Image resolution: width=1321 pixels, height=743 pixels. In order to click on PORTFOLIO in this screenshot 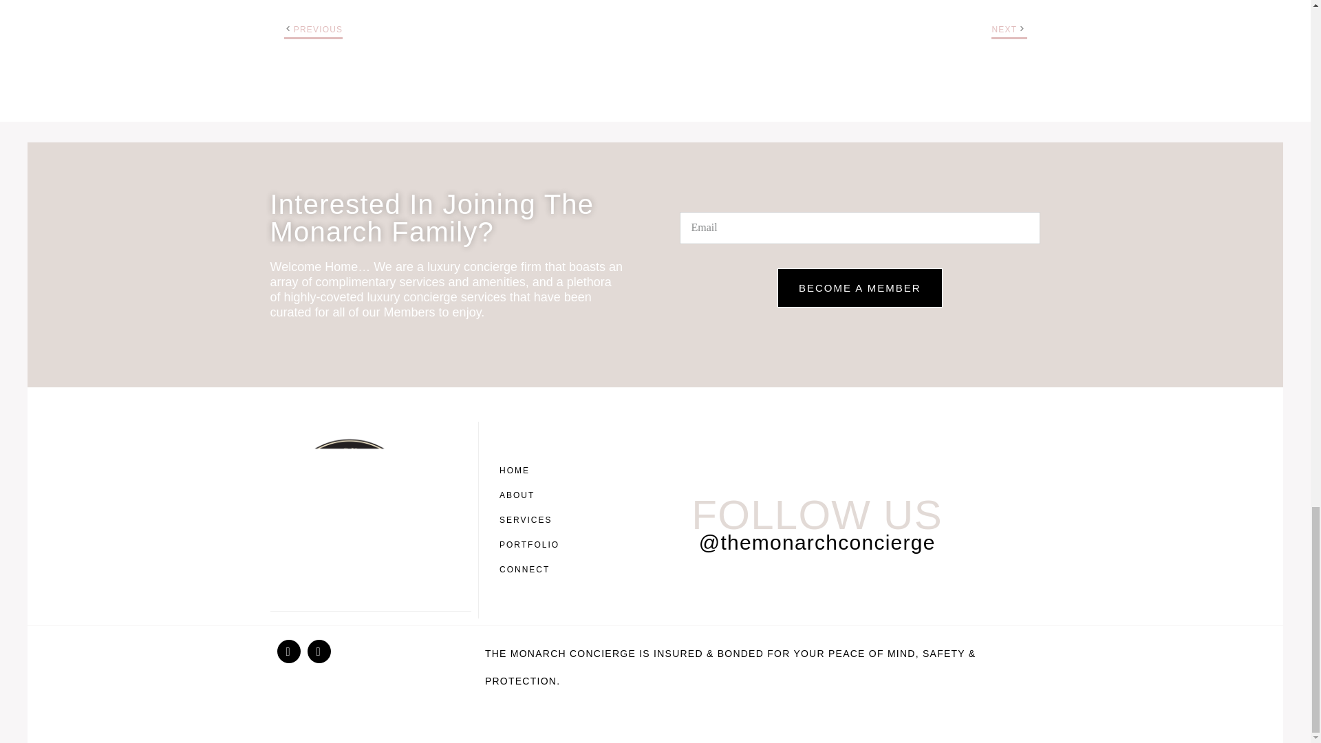, I will do `click(533, 545)`.